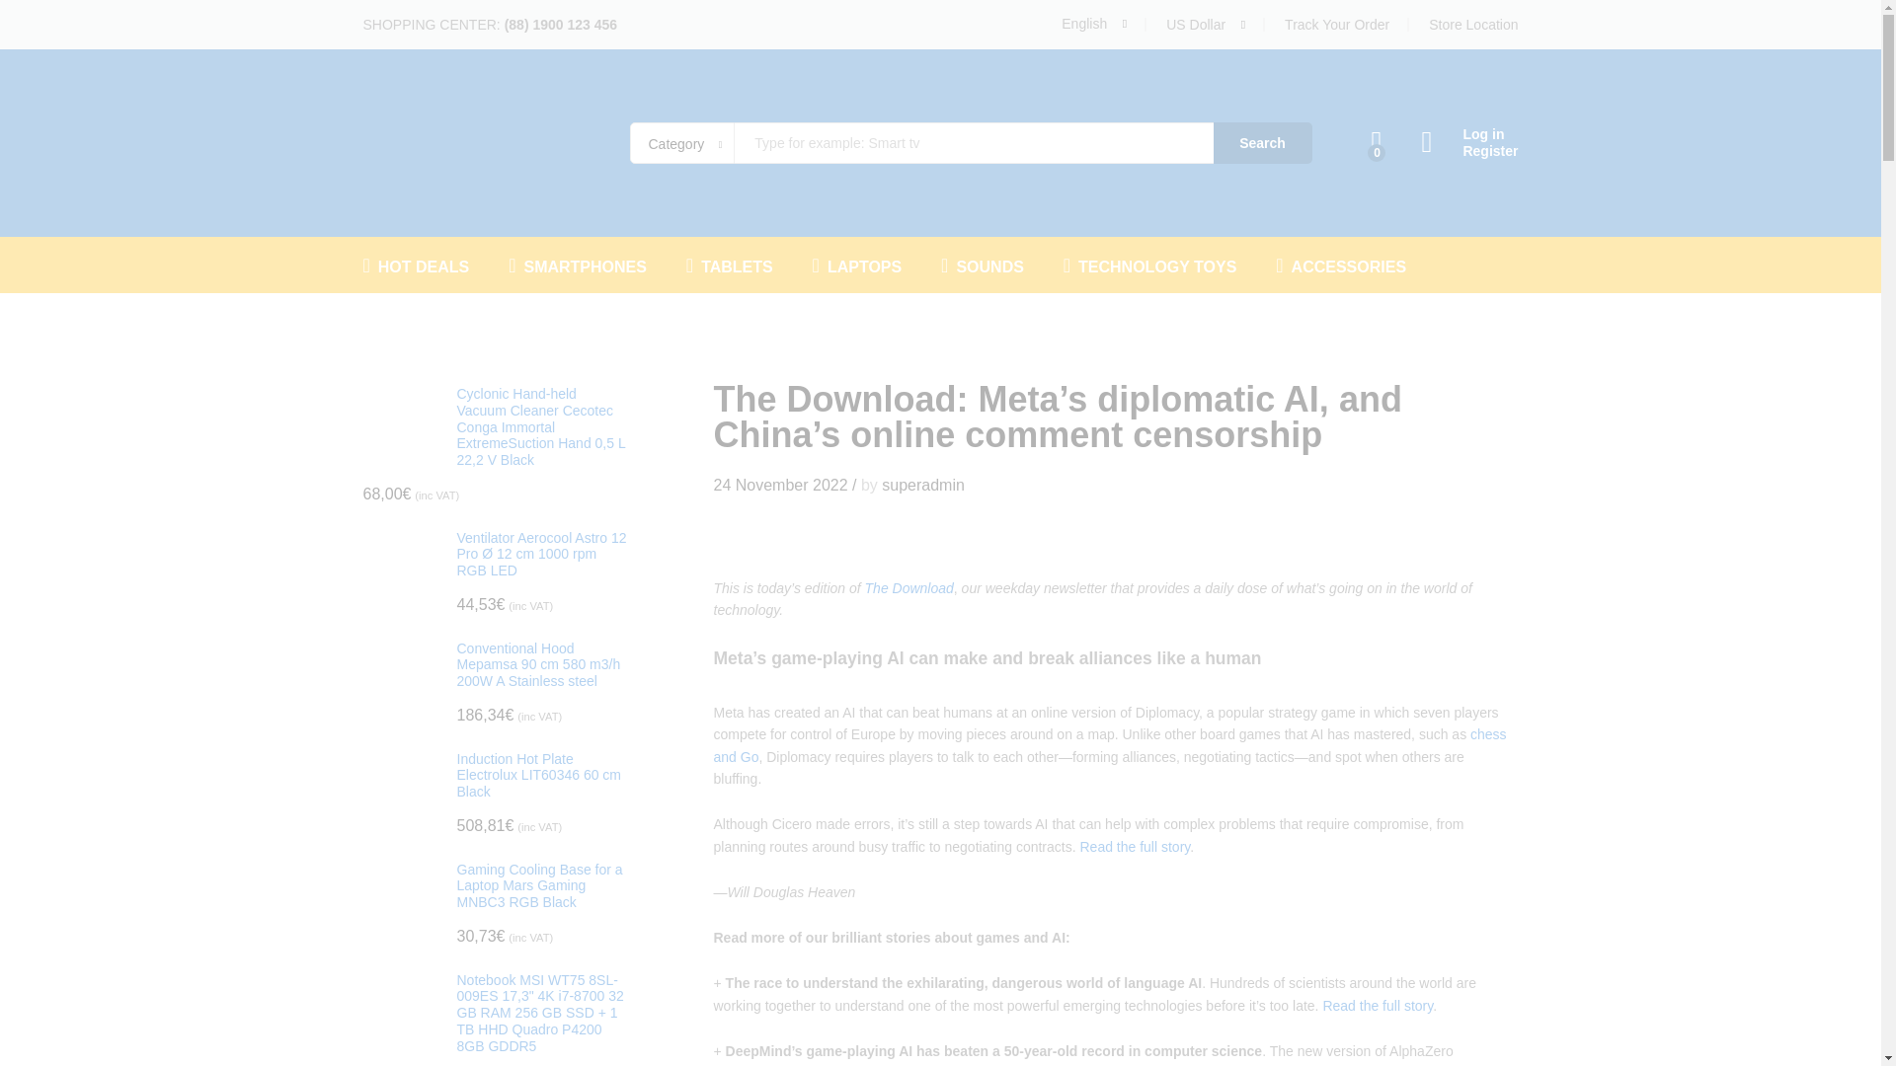 The image size is (1896, 1066). Describe the element at coordinates (1258, 81) in the screenshot. I see `US Dollar` at that location.